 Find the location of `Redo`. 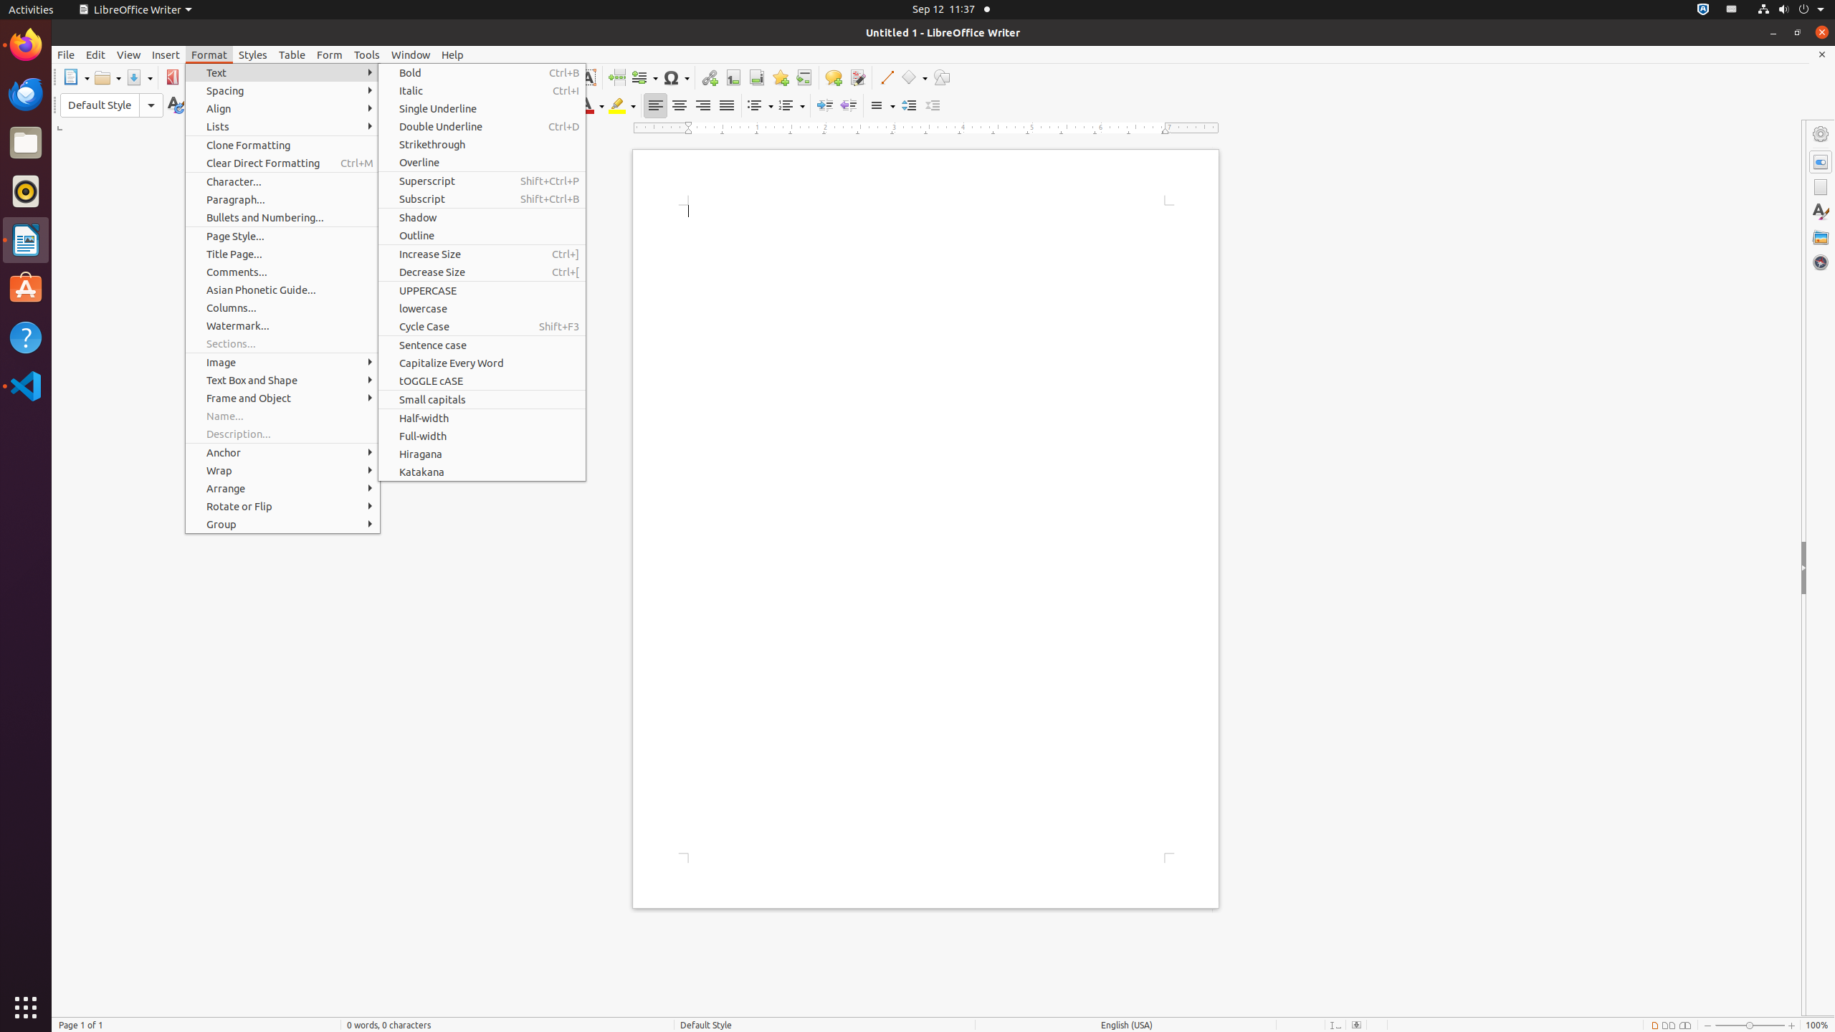

Redo is located at coordinates (399, 77).